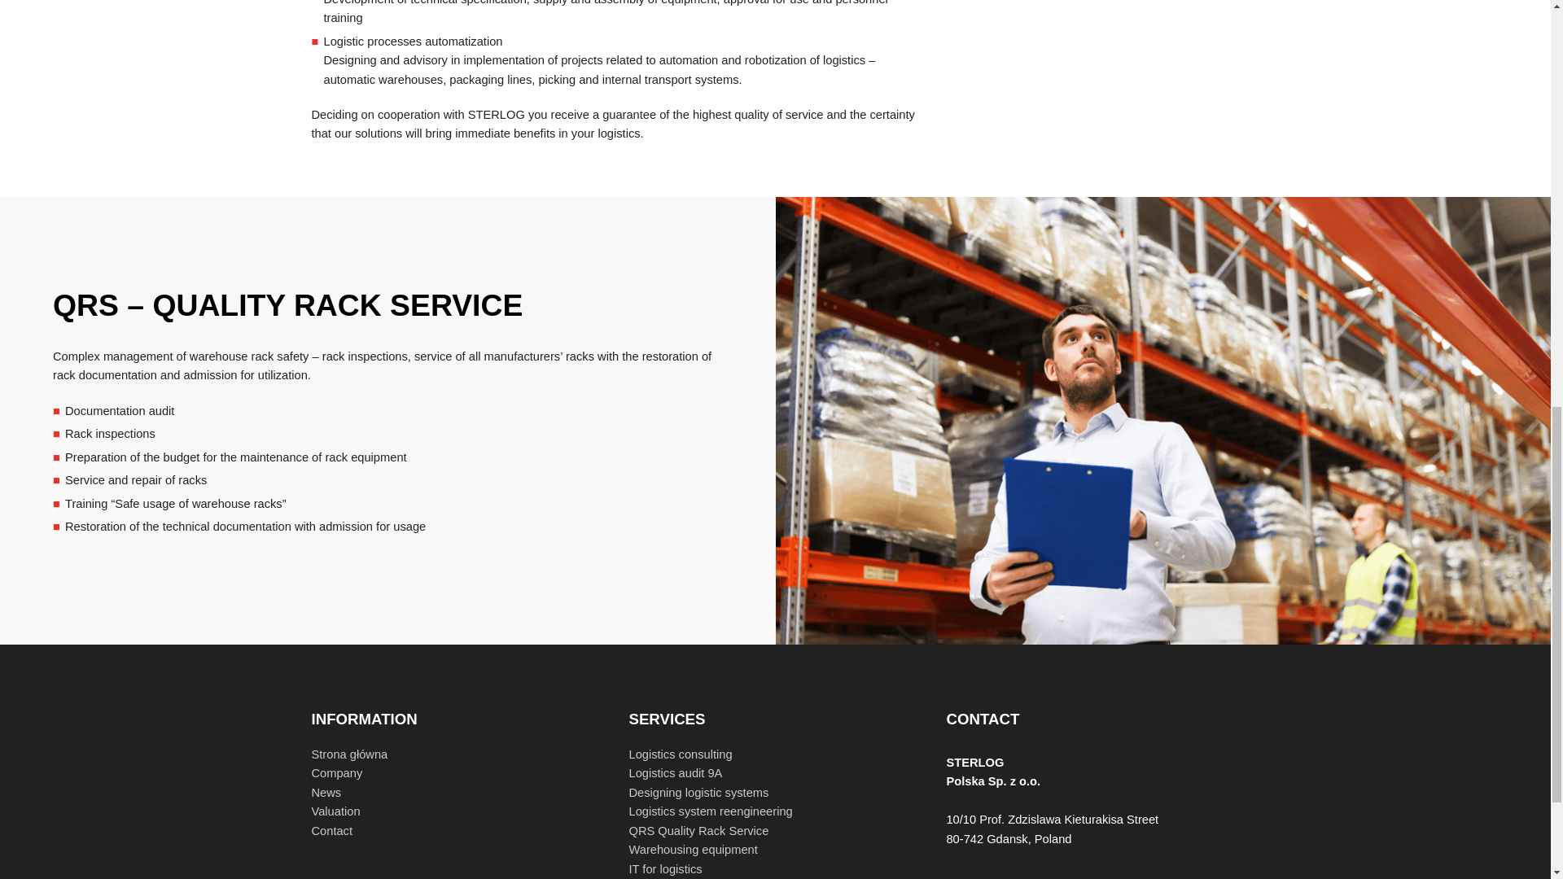 This screenshot has width=1563, height=879. I want to click on Designing logistic systems, so click(698, 792).